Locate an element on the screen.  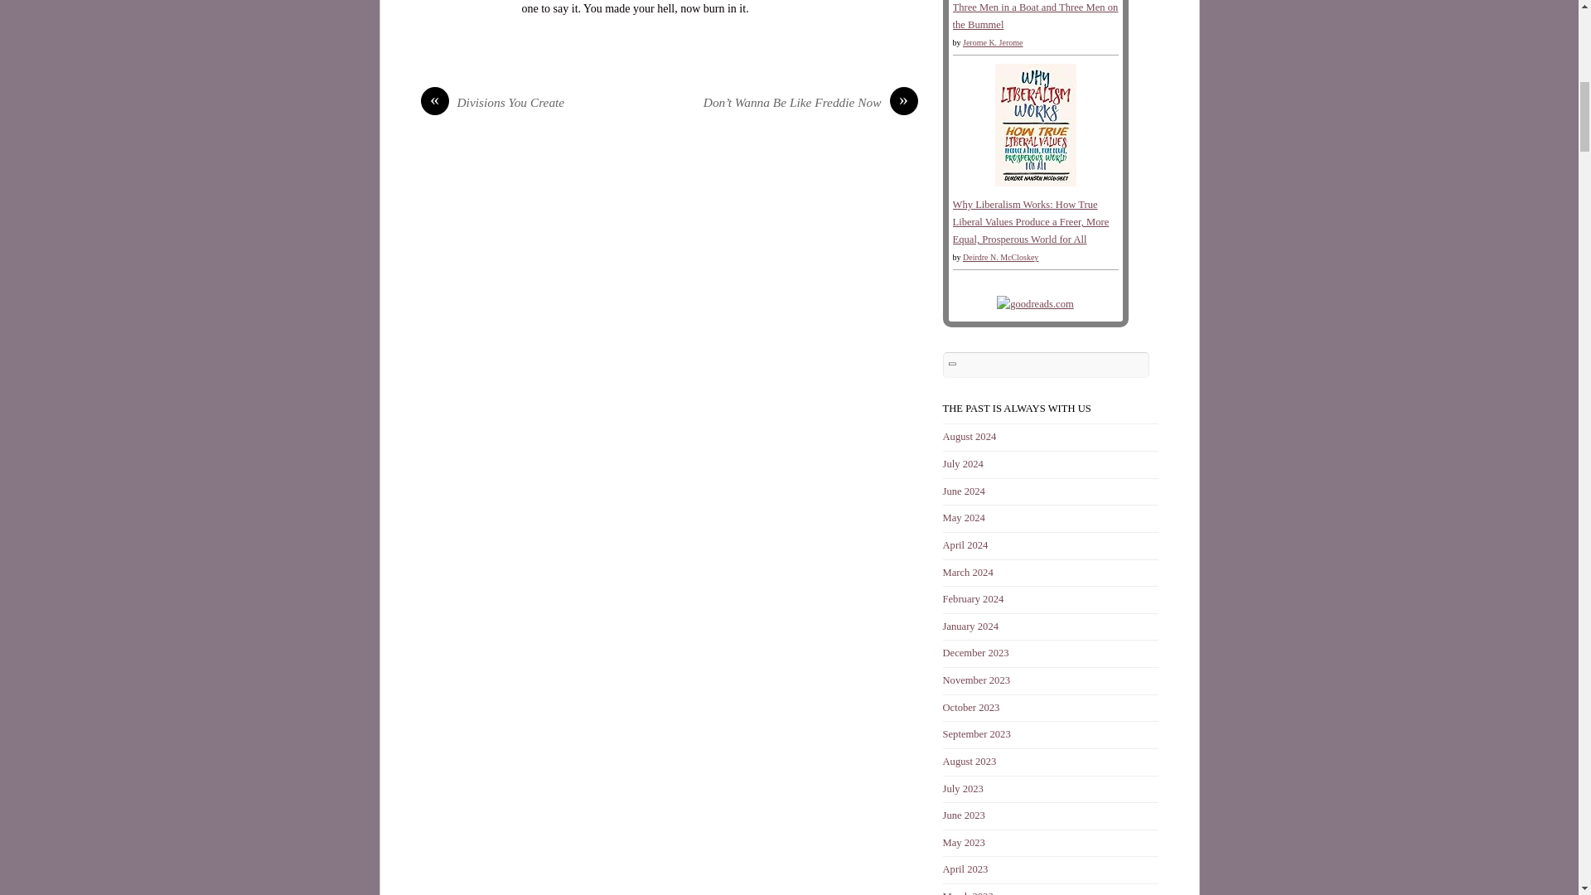
July 2023 is located at coordinates (963, 787).